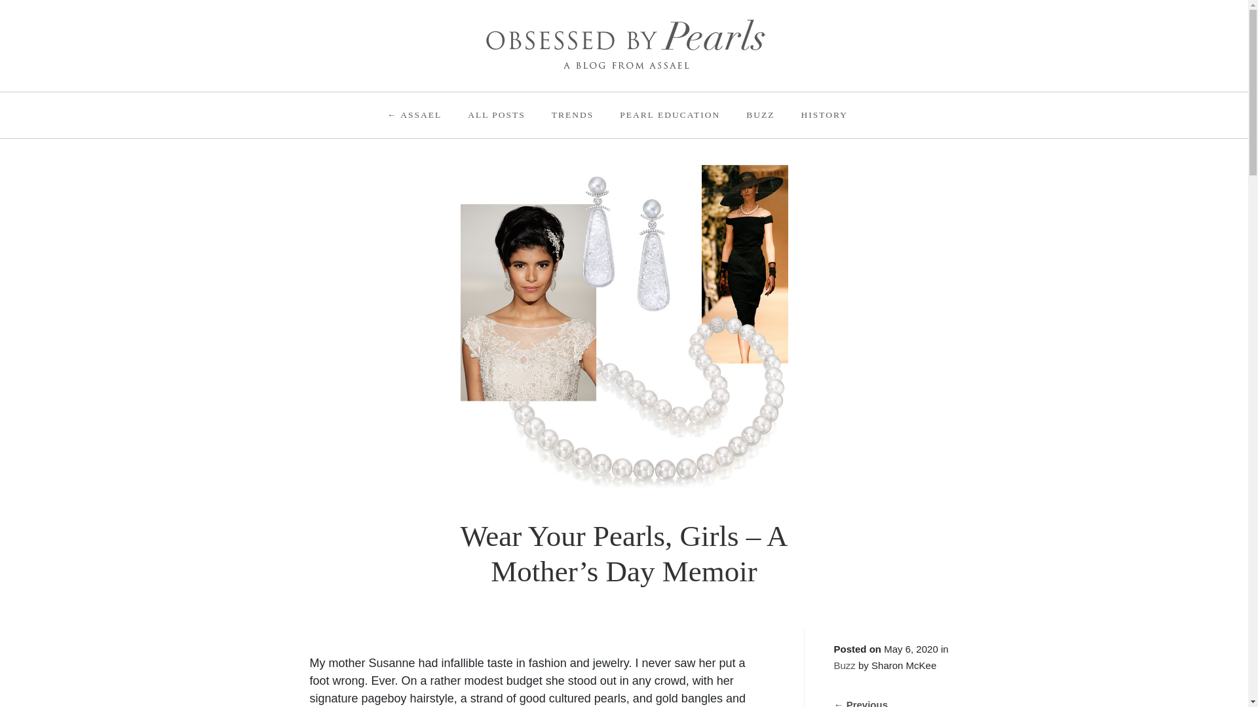 This screenshot has height=707, width=1258. I want to click on Buzz, so click(844, 665).